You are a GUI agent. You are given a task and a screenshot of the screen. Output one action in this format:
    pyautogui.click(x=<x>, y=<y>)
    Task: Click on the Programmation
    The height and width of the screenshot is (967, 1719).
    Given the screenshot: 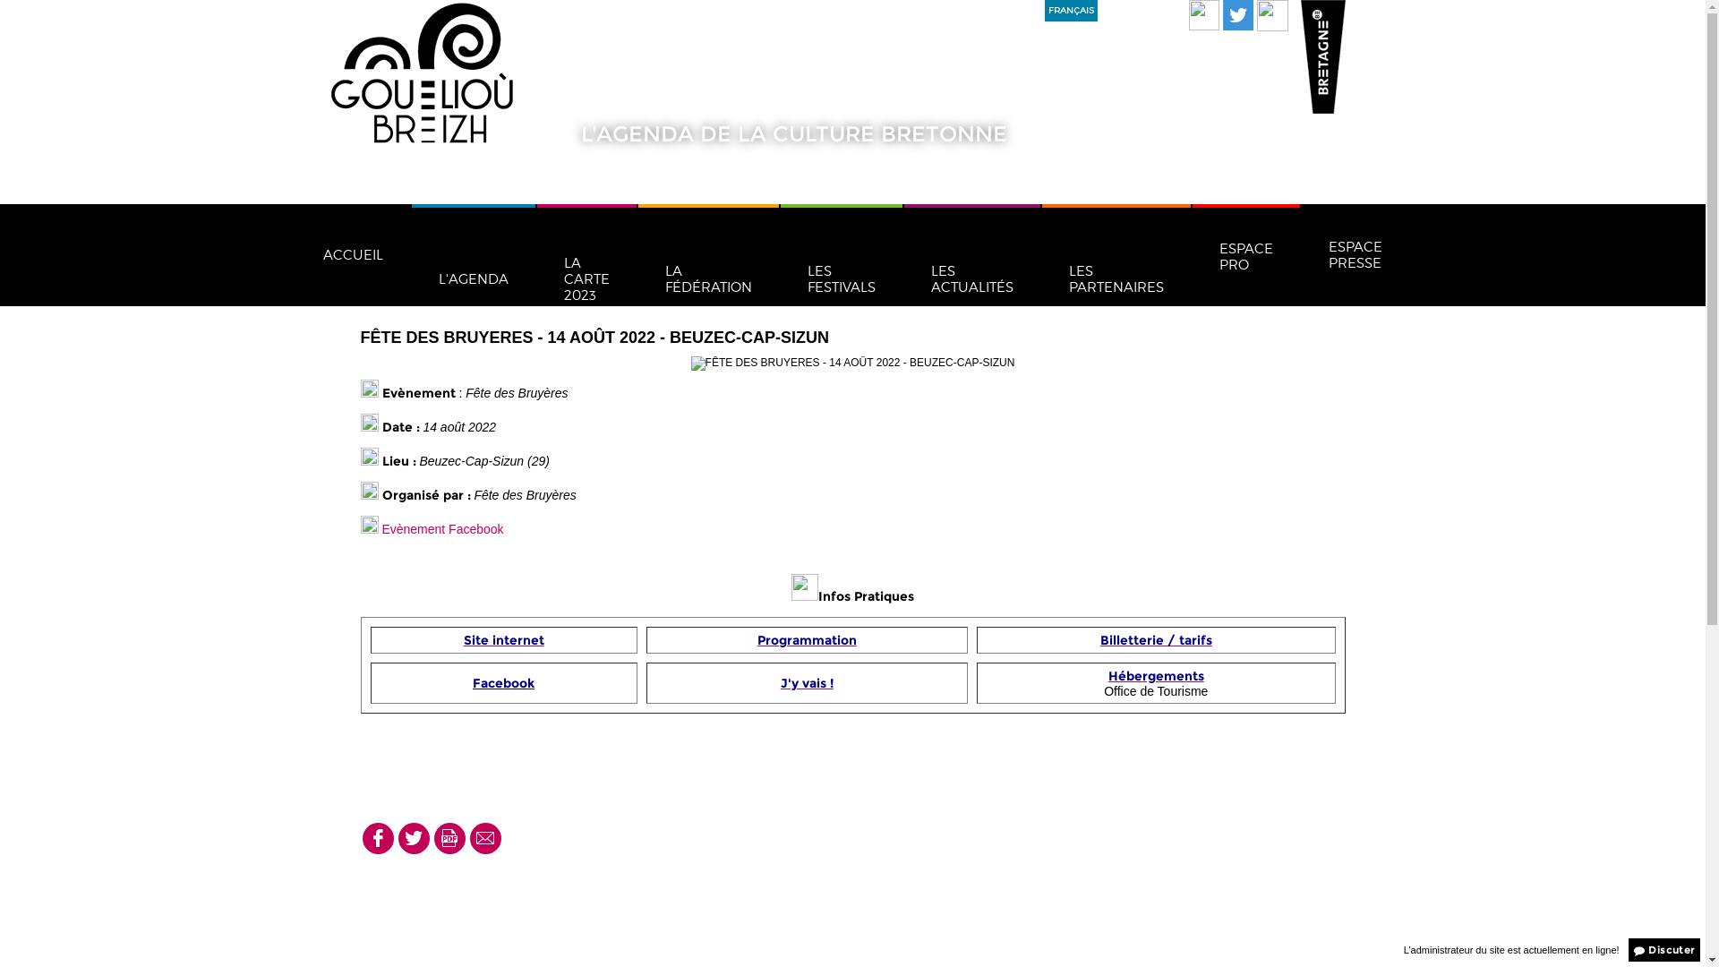 What is the action you would take?
    pyautogui.click(x=808, y=641)
    